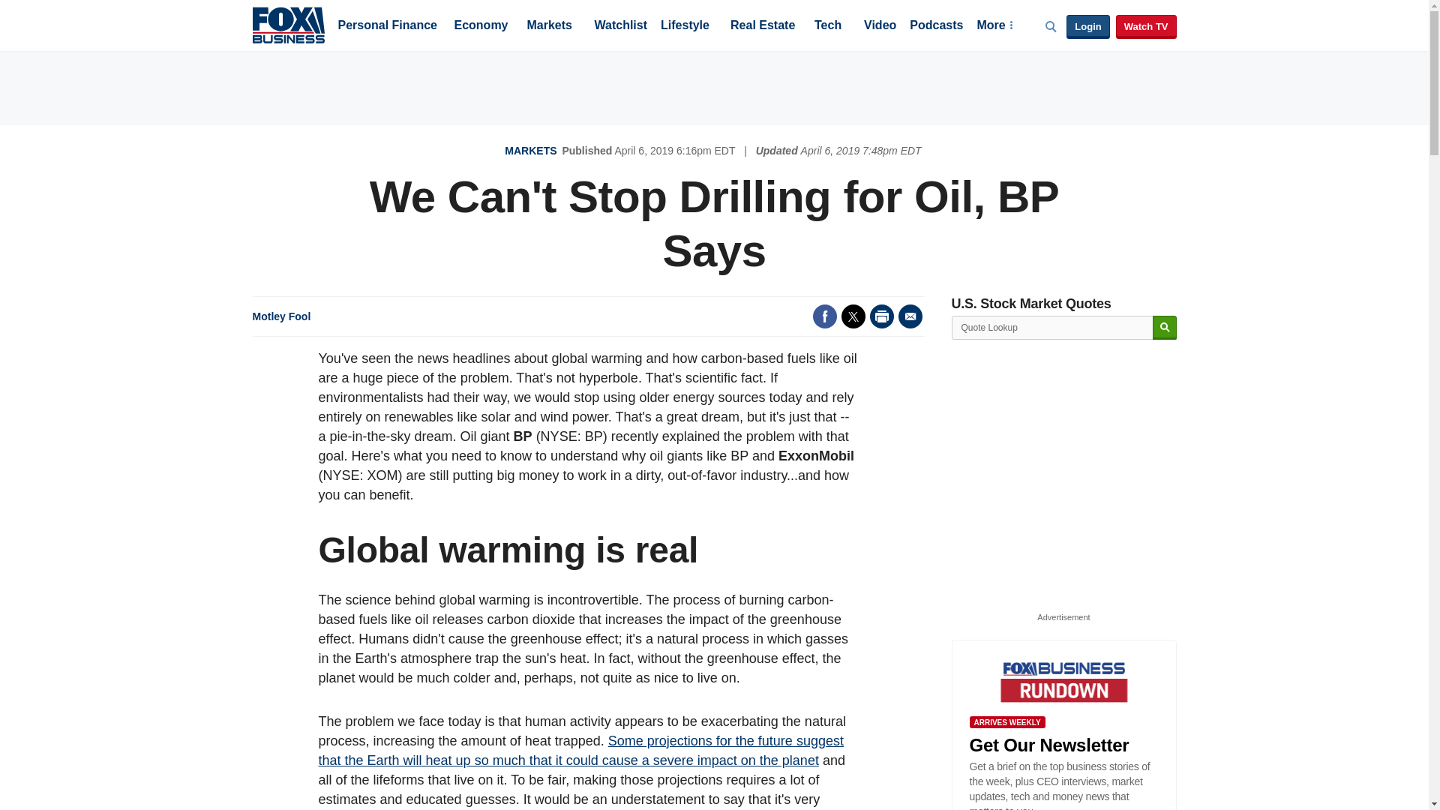 The image size is (1440, 810). What do you see at coordinates (994, 26) in the screenshot?
I see `More` at bounding box center [994, 26].